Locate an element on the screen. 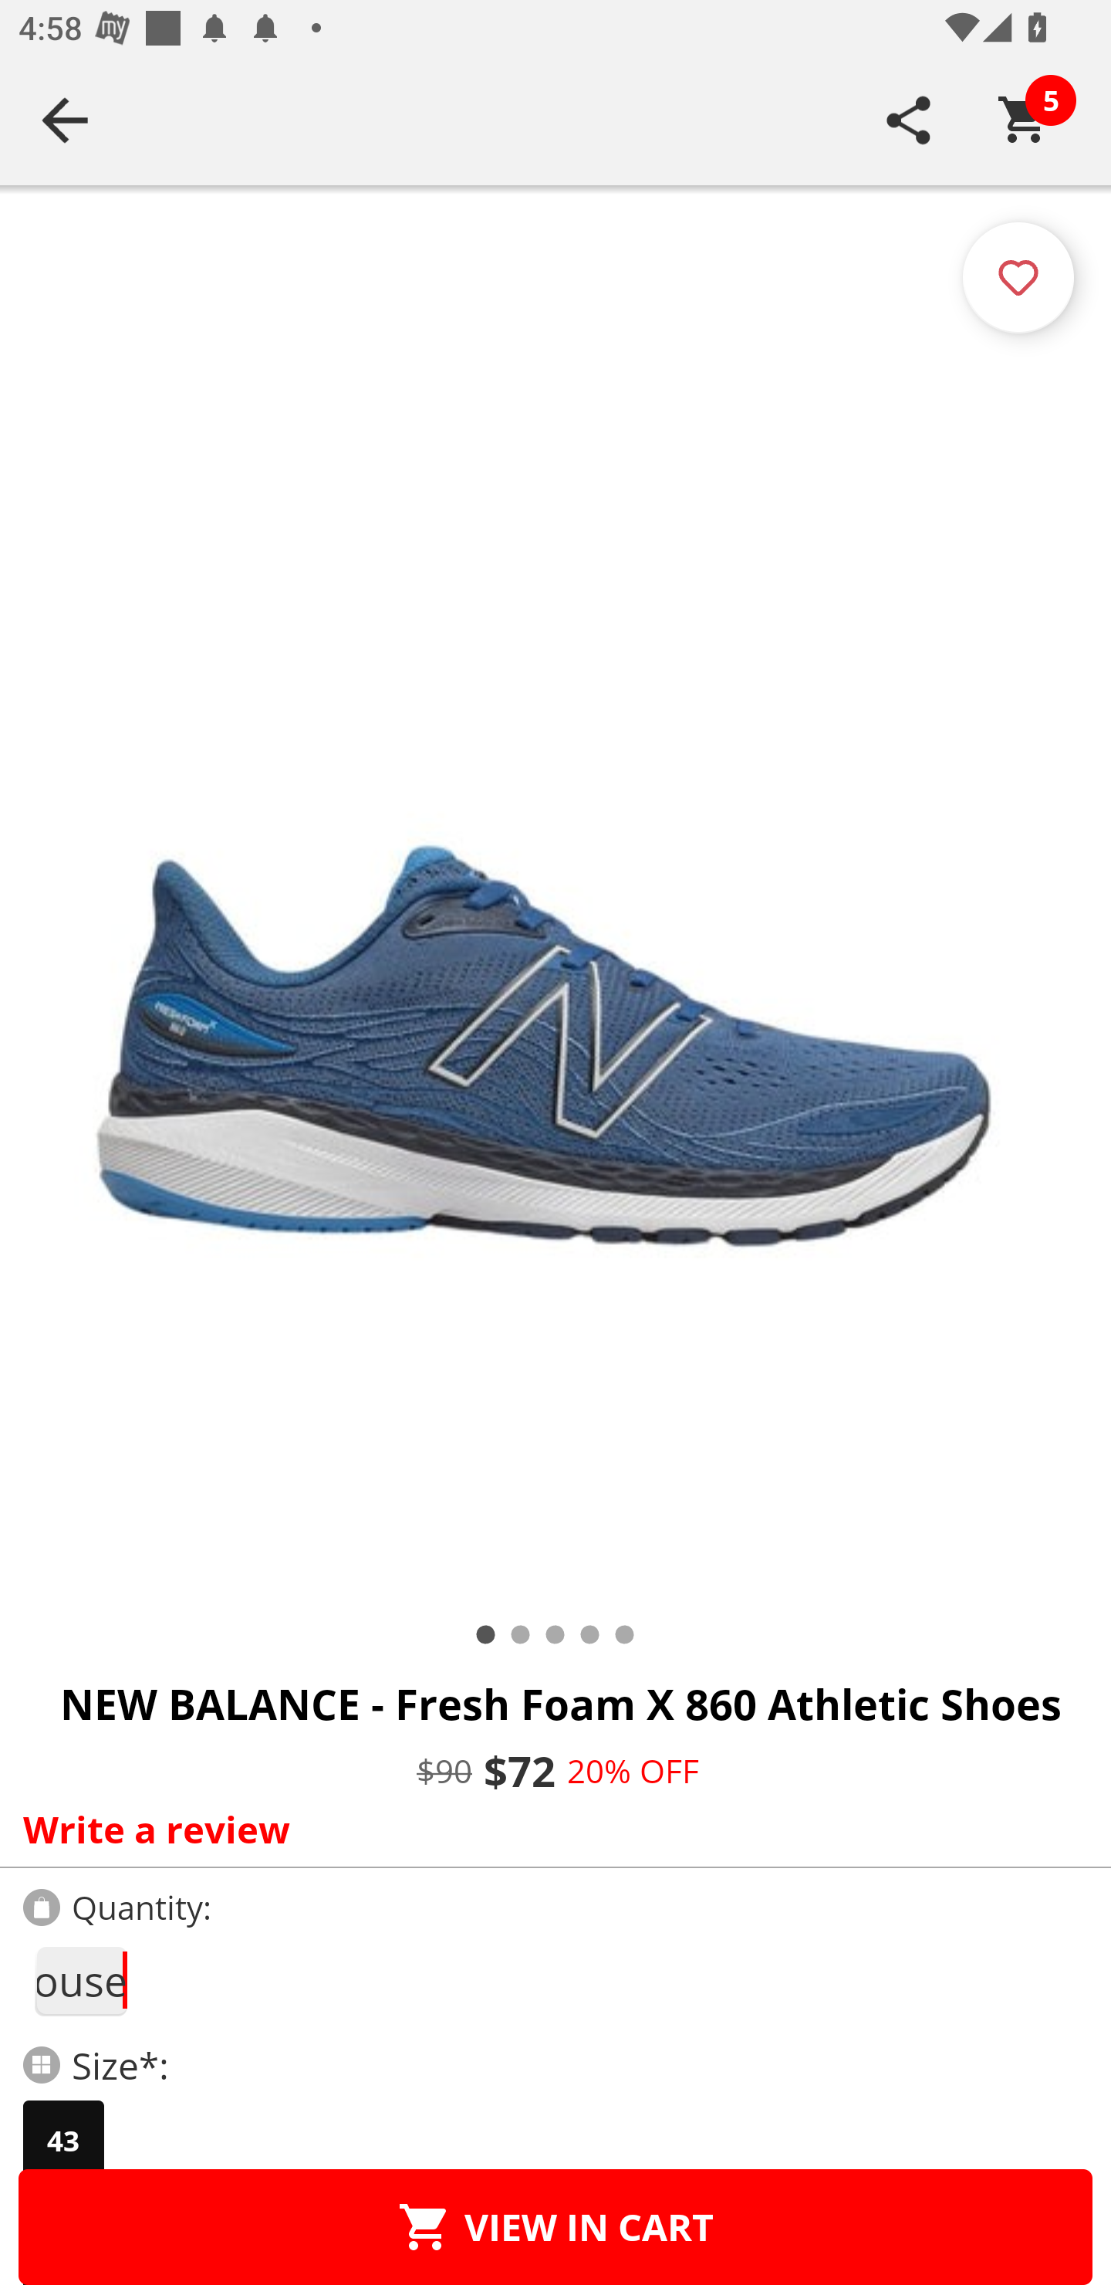  1mouse is located at coordinates (80, 1981).